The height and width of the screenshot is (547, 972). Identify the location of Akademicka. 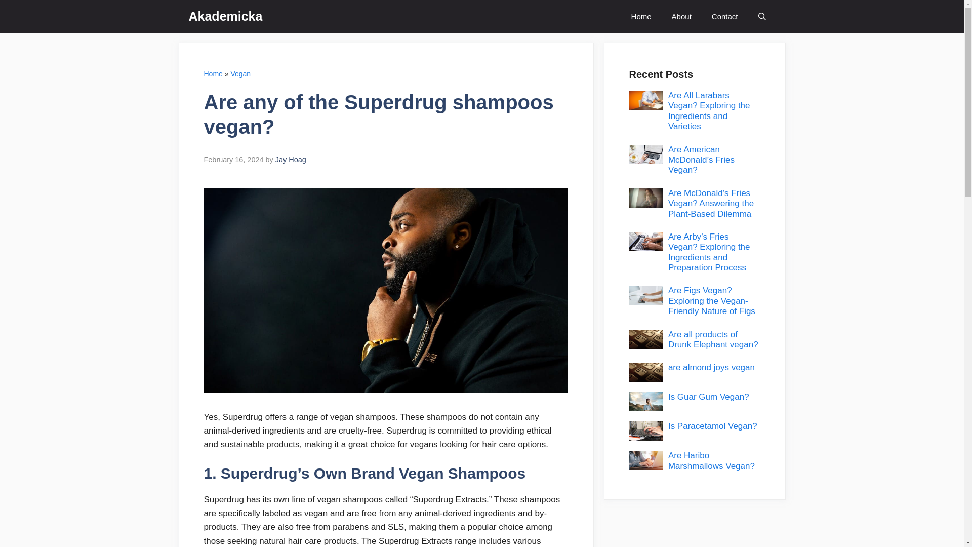
(225, 16).